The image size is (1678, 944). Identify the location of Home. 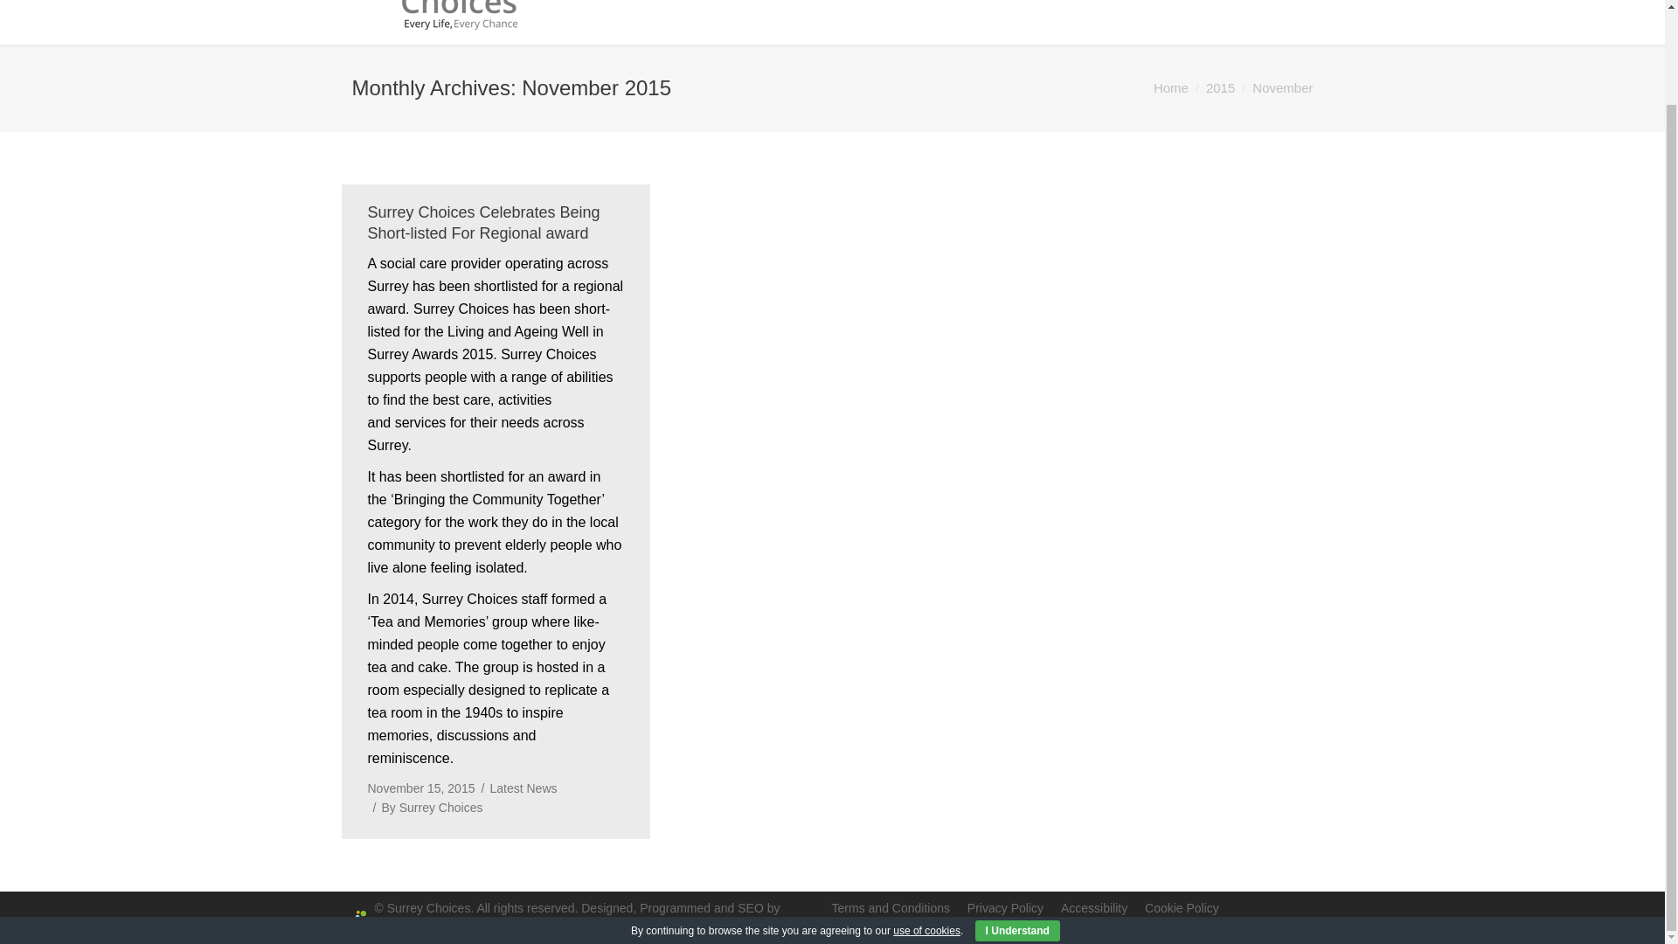
(731, 2).